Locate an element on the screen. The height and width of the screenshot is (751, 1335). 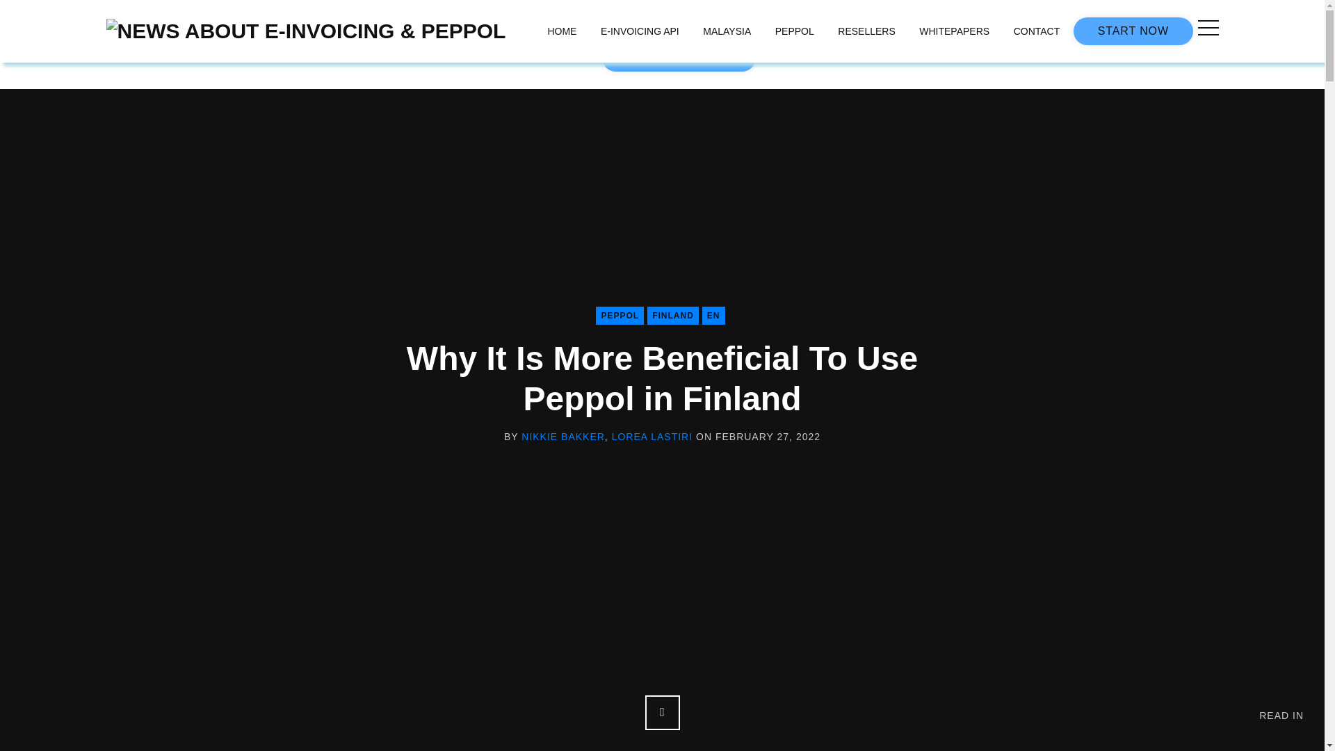
FINLAND is located at coordinates (673, 315).